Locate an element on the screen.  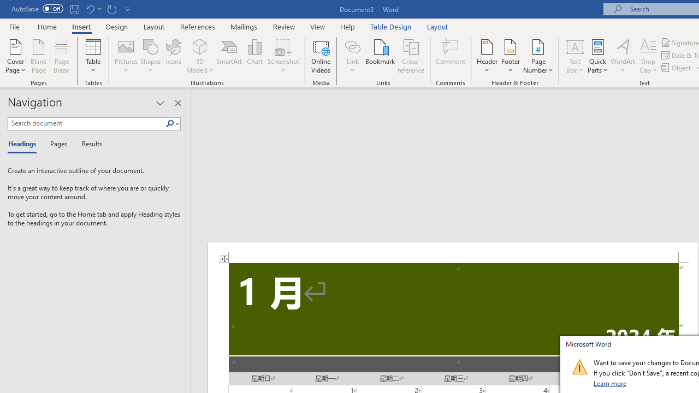
Cross-reference... is located at coordinates (411, 56).